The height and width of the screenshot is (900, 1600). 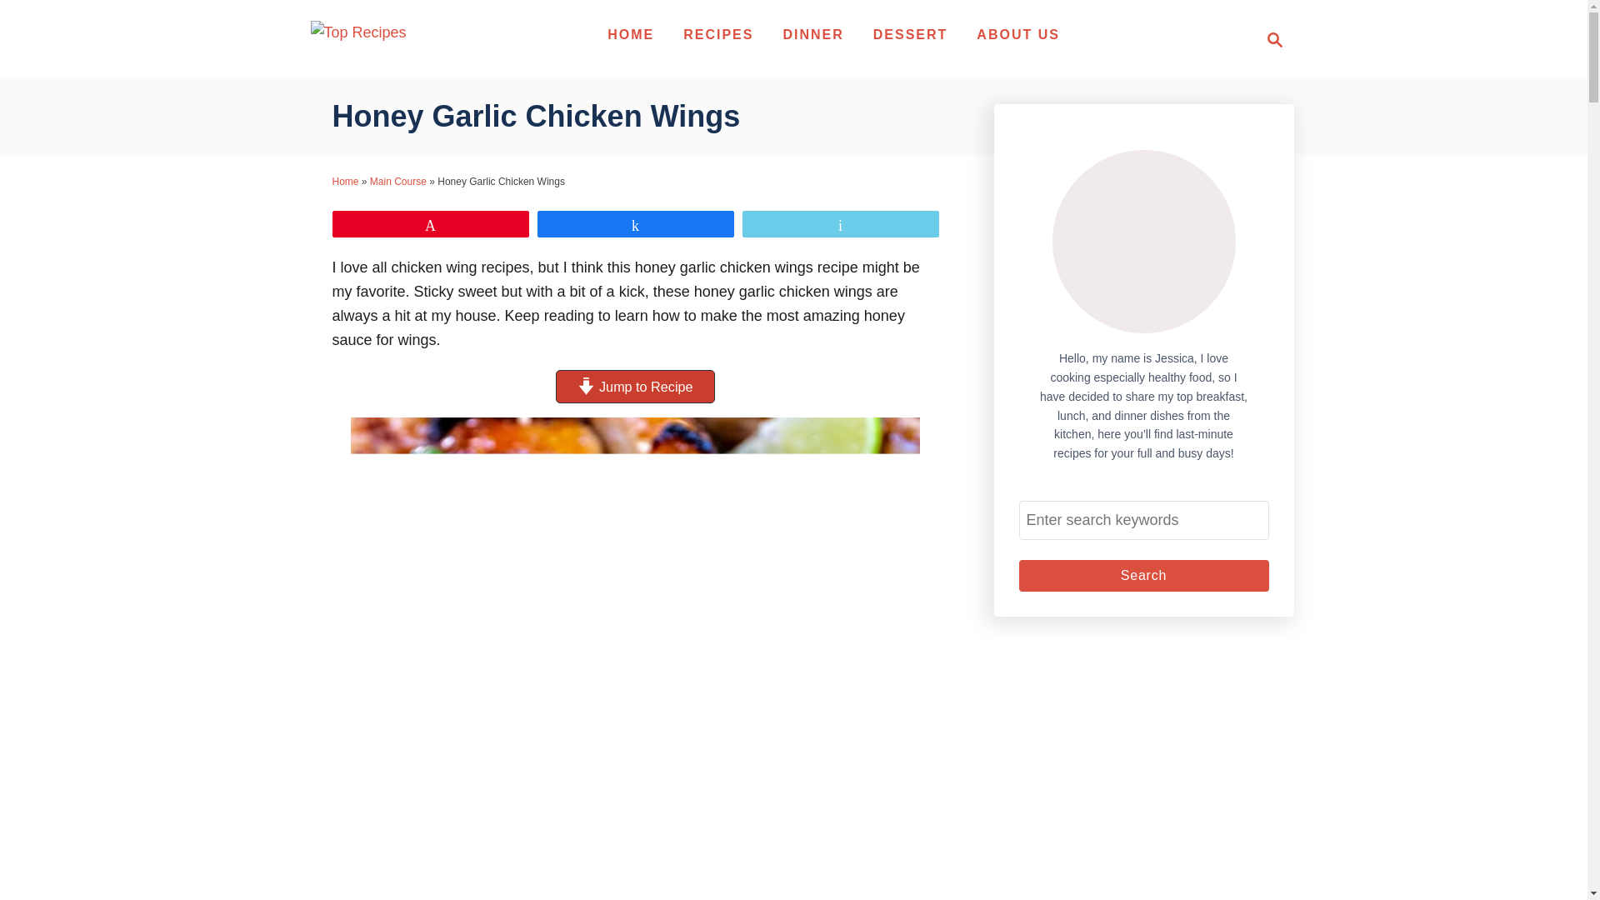 What do you see at coordinates (1270, 40) in the screenshot?
I see `Jump to Recipe` at bounding box center [1270, 40].